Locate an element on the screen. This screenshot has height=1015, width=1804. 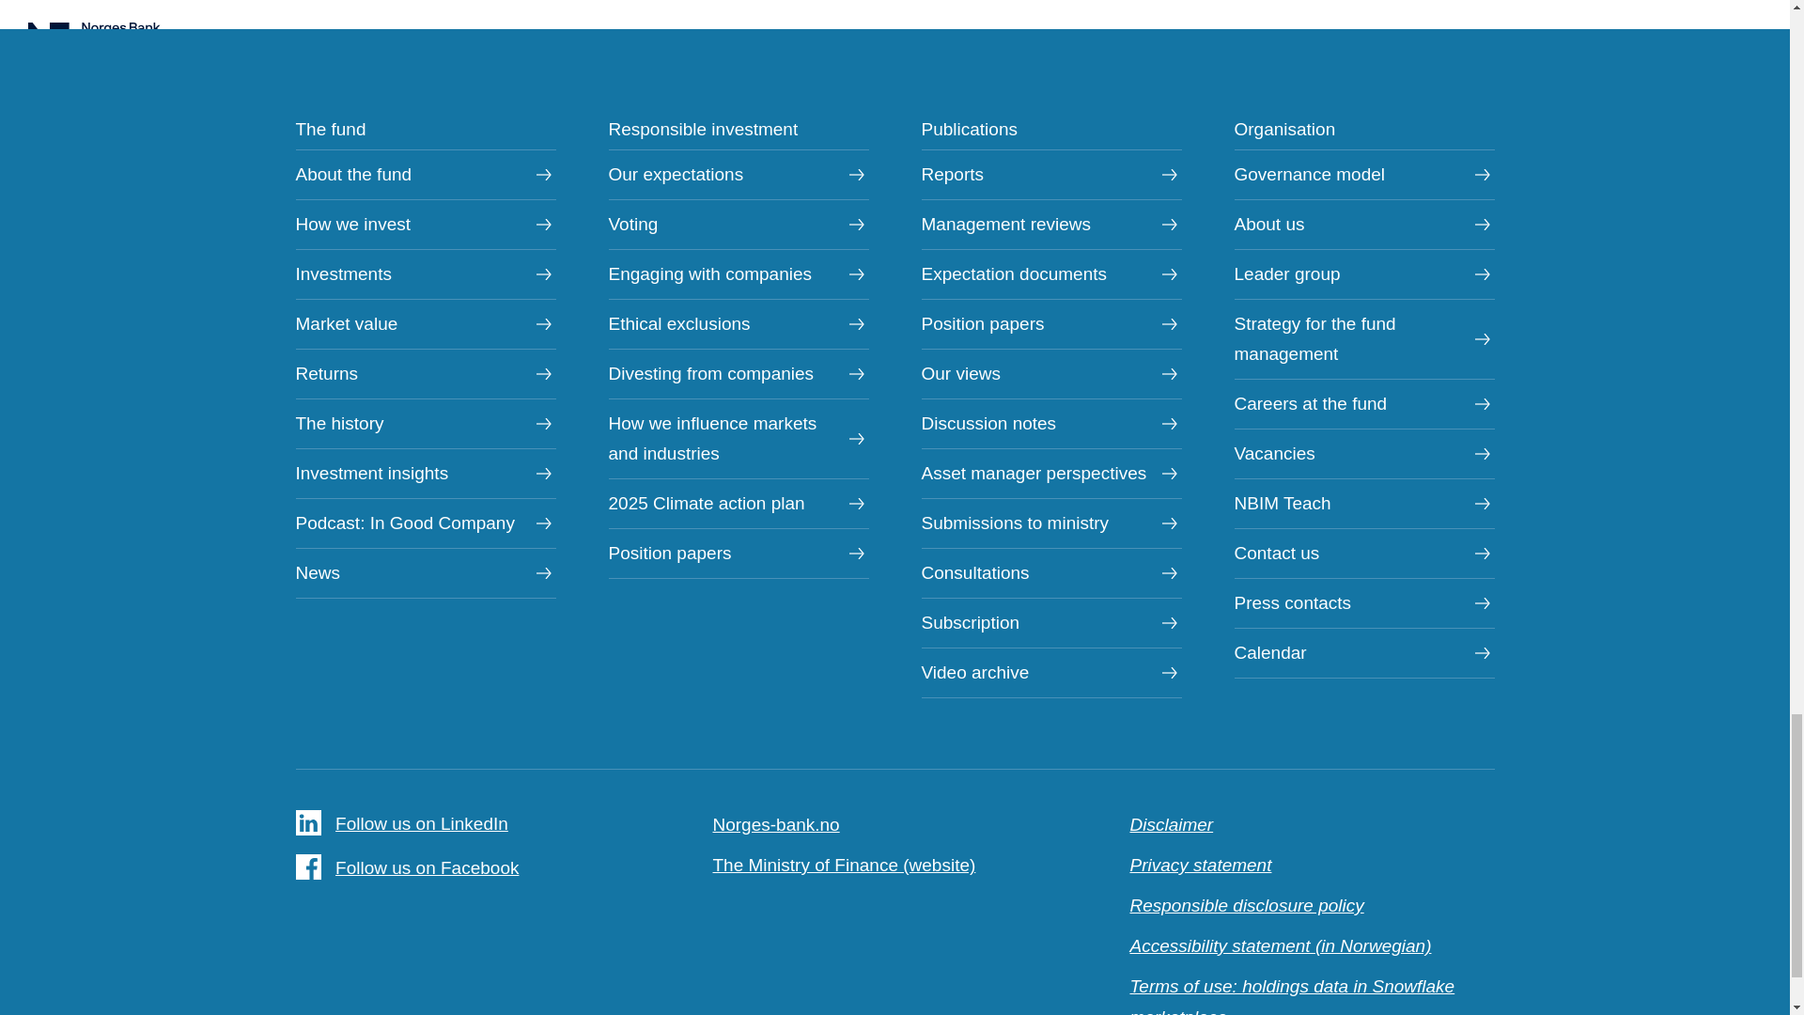
The fund is located at coordinates (331, 129).